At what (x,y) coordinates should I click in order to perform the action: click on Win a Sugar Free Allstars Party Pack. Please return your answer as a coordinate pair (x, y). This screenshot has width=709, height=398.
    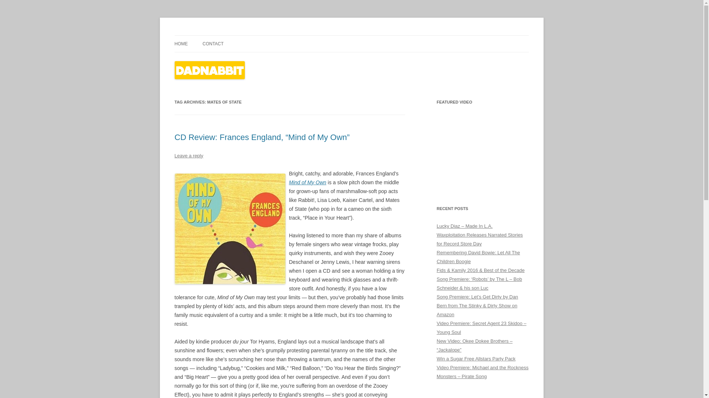
    Looking at the image, I should click on (476, 358).